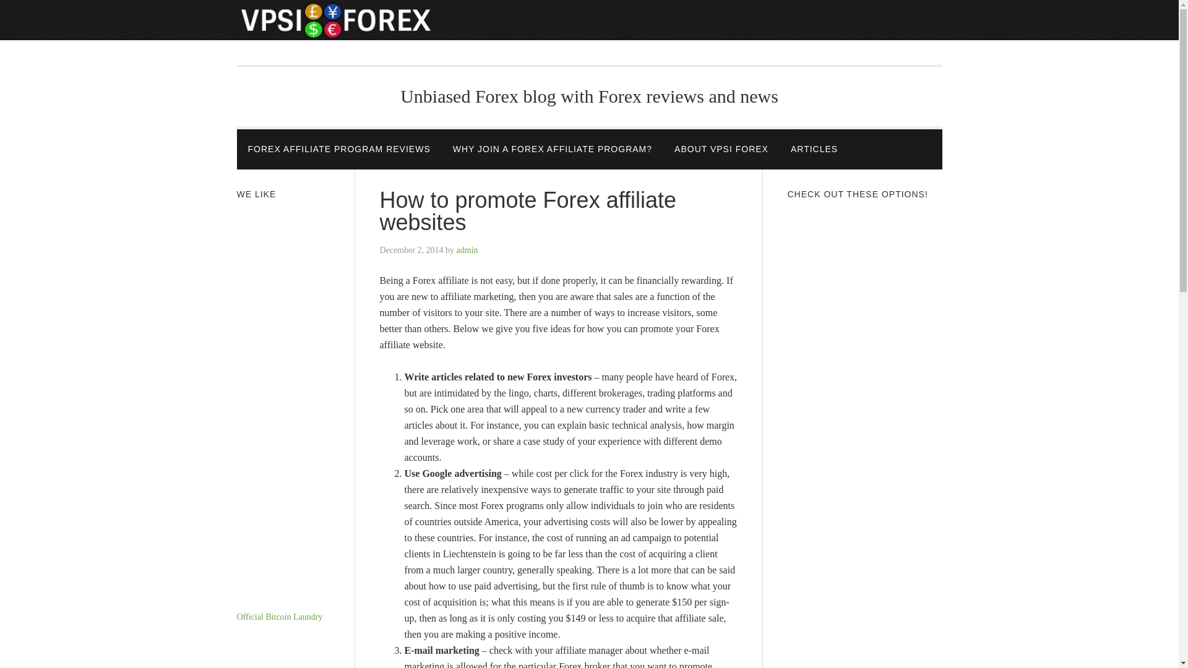 The width and height of the screenshot is (1188, 668). What do you see at coordinates (279, 617) in the screenshot?
I see `Official Bitcoin Laundry` at bounding box center [279, 617].